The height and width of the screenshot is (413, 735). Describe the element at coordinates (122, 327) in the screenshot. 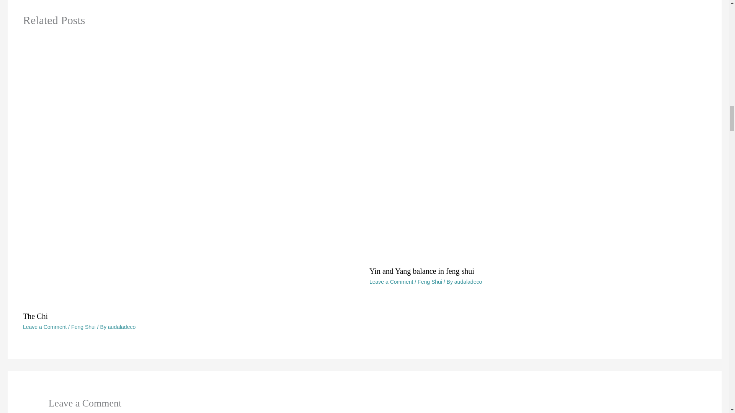

I see `audaladeco` at that location.